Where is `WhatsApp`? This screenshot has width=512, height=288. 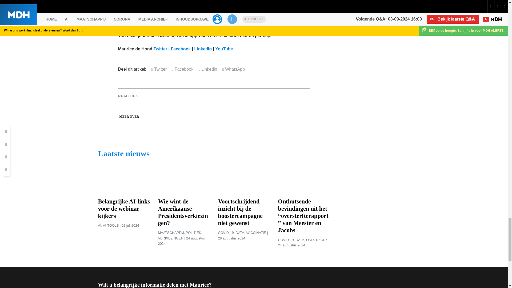 WhatsApp is located at coordinates (233, 69).